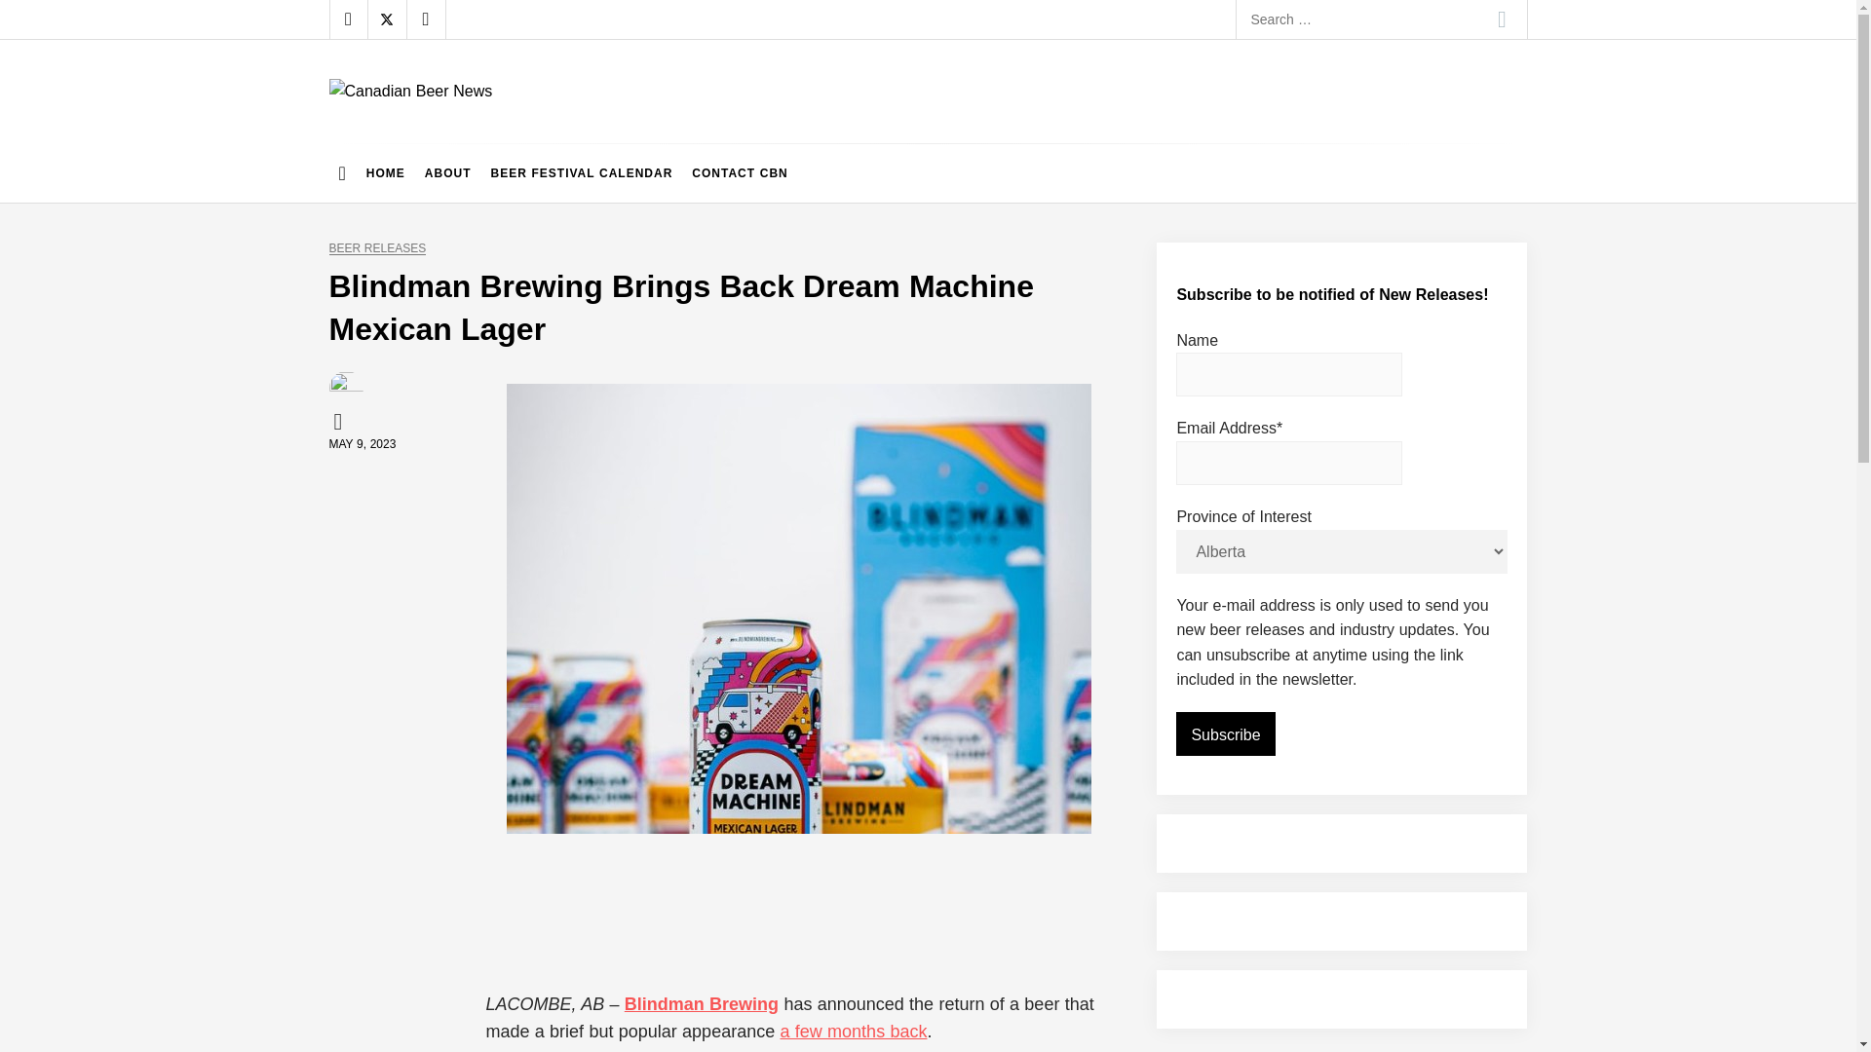  I want to click on CBN, so click(341, 421).